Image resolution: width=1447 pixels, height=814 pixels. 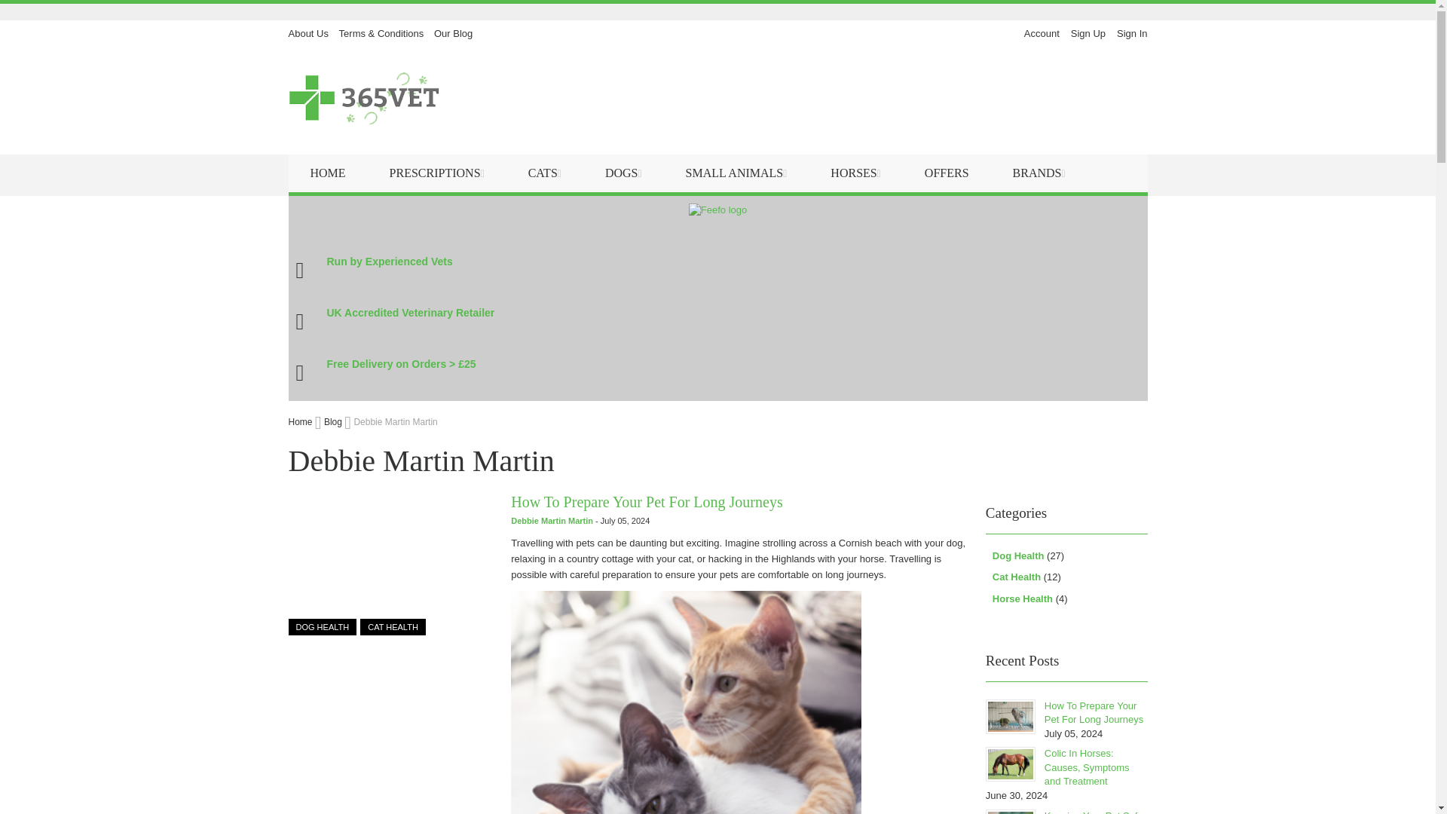 I want to click on Our customer Feefo rating, so click(x=717, y=211).